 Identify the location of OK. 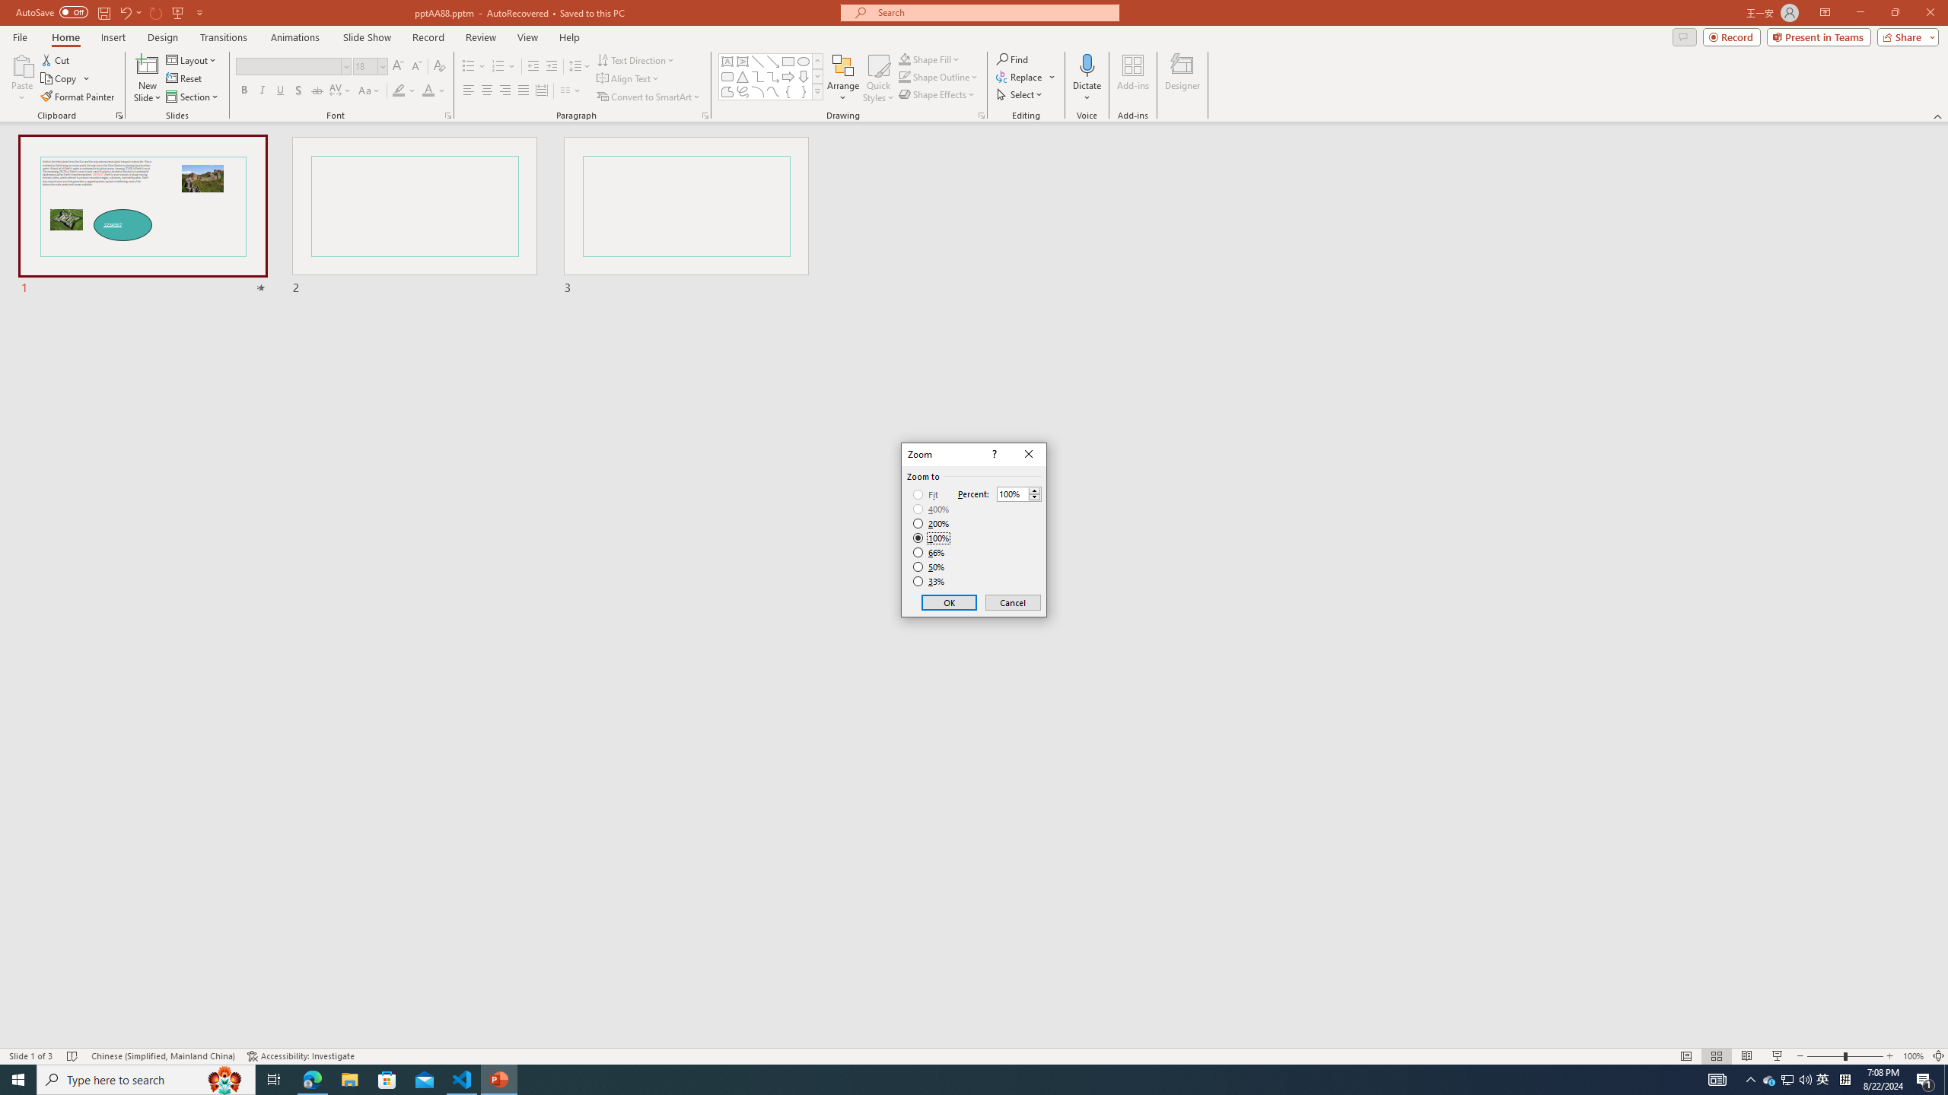
(950, 602).